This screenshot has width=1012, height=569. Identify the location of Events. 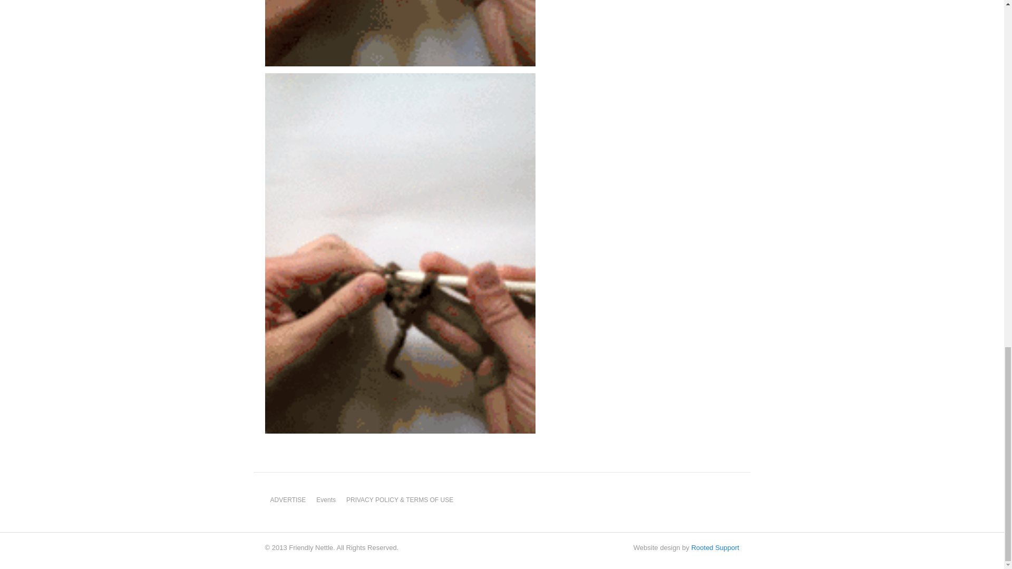
(326, 499).